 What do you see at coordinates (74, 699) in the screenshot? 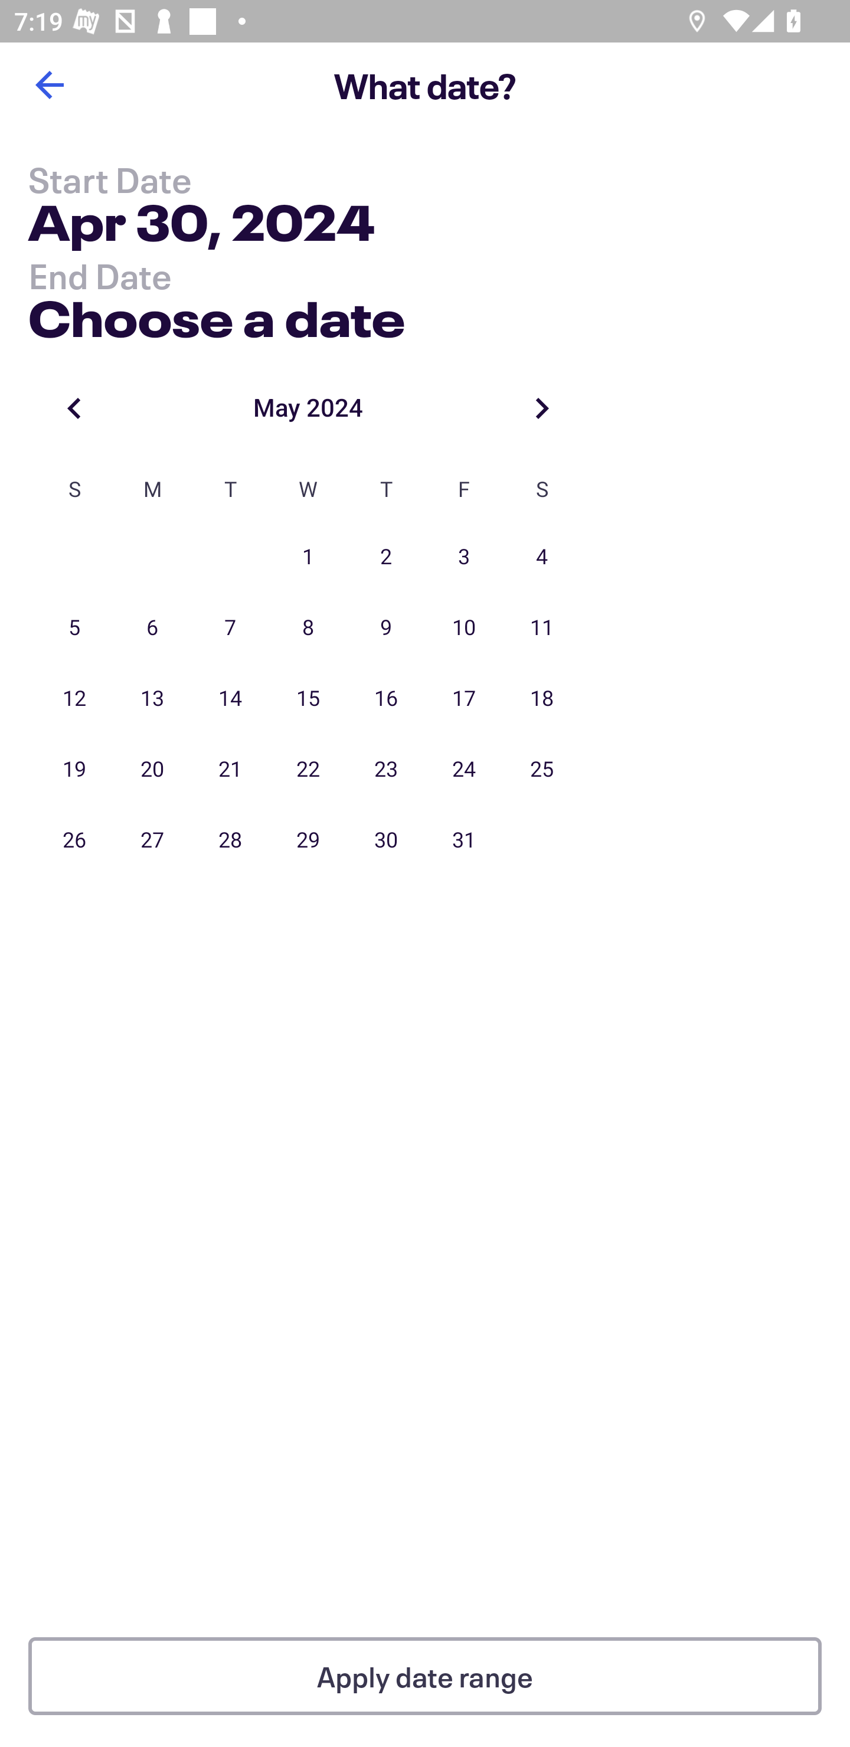
I see `12 12 May 2024` at bounding box center [74, 699].